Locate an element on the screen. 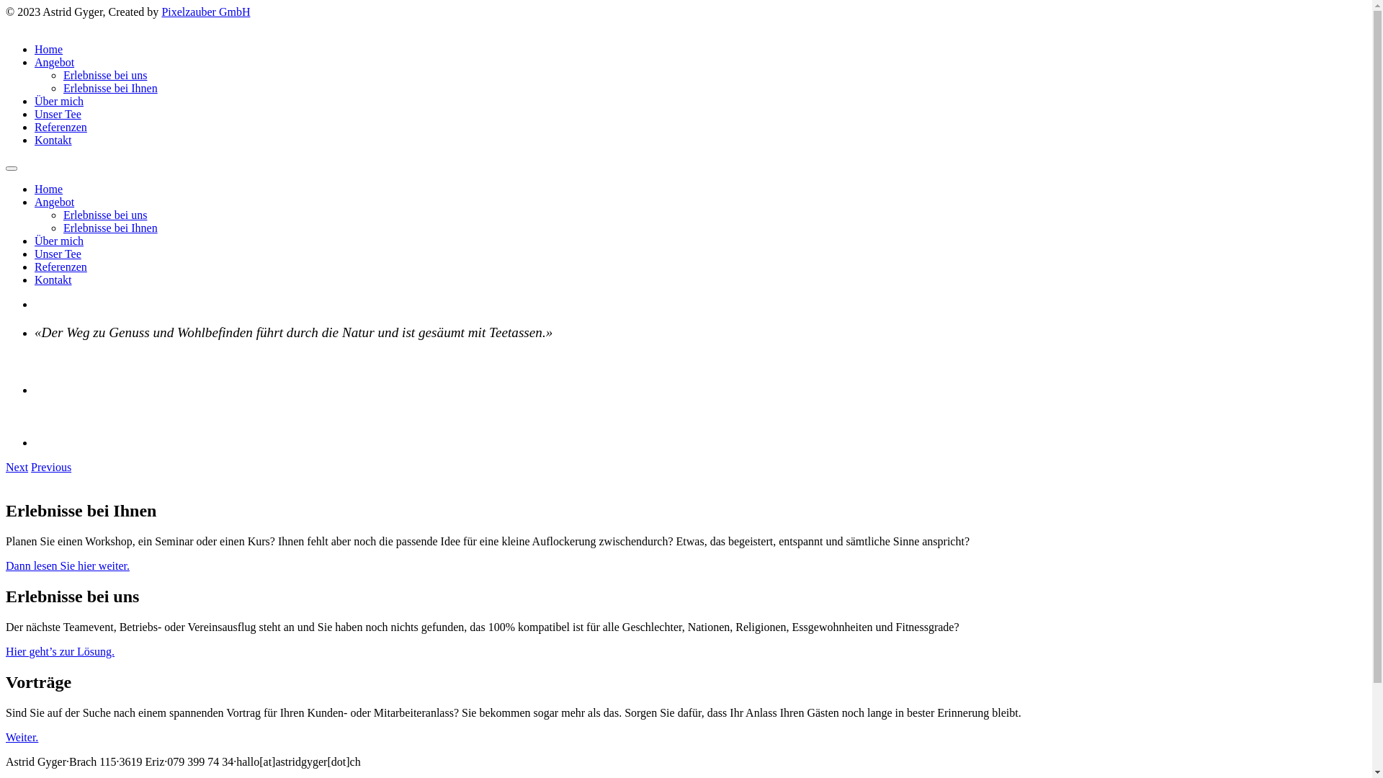  Erlebnisse bei uns is located at coordinates (105, 215).